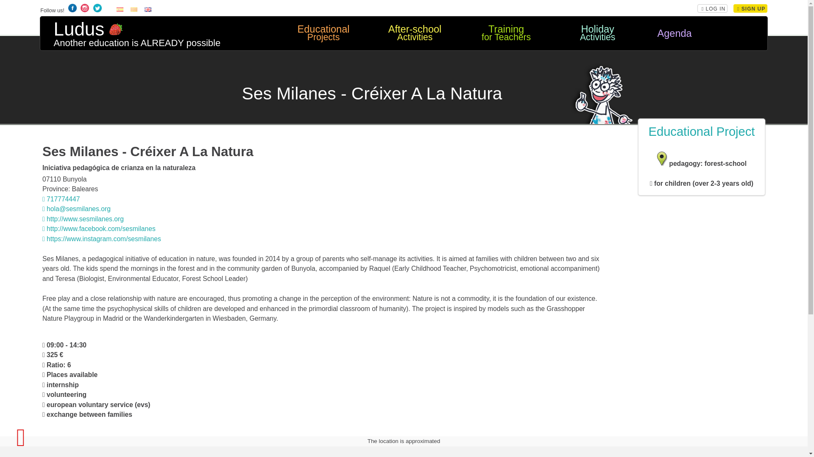  Describe the element at coordinates (323, 33) in the screenshot. I see `Play groups, childminders, schools, high schools` at that location.